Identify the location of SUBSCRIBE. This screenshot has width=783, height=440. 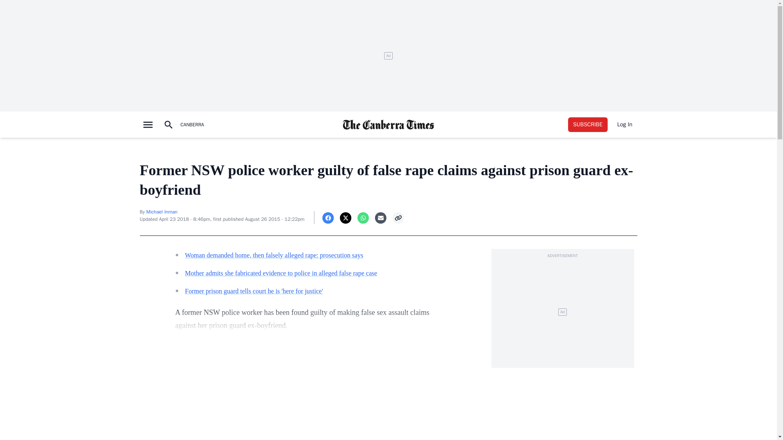
(588, 125).